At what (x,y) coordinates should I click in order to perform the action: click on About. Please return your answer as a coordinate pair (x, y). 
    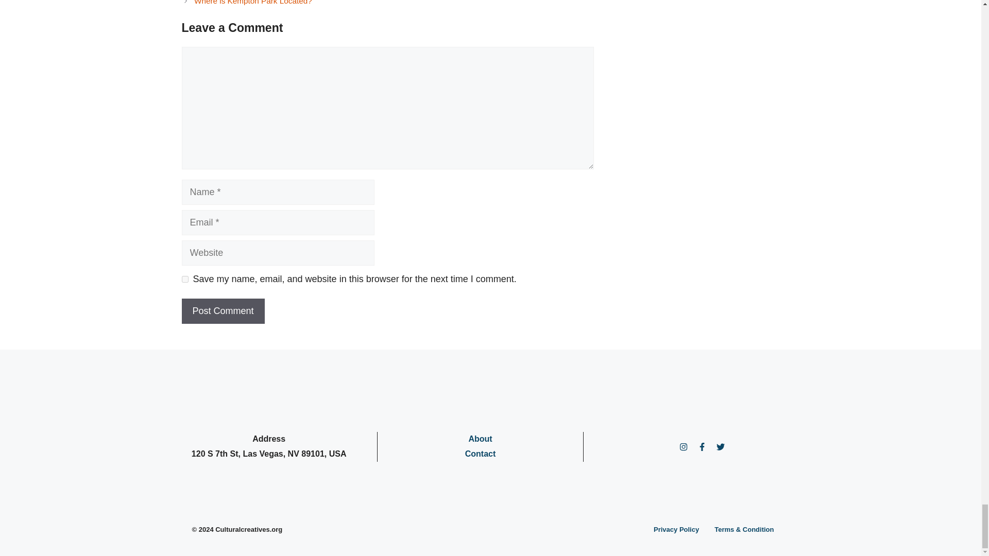
    Looking at the image, I should click on (480, 439).